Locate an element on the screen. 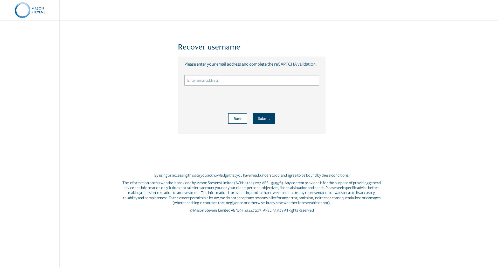 The width and height of the screenshot is (498, 280). Submit is located at coordinates (264, 118).